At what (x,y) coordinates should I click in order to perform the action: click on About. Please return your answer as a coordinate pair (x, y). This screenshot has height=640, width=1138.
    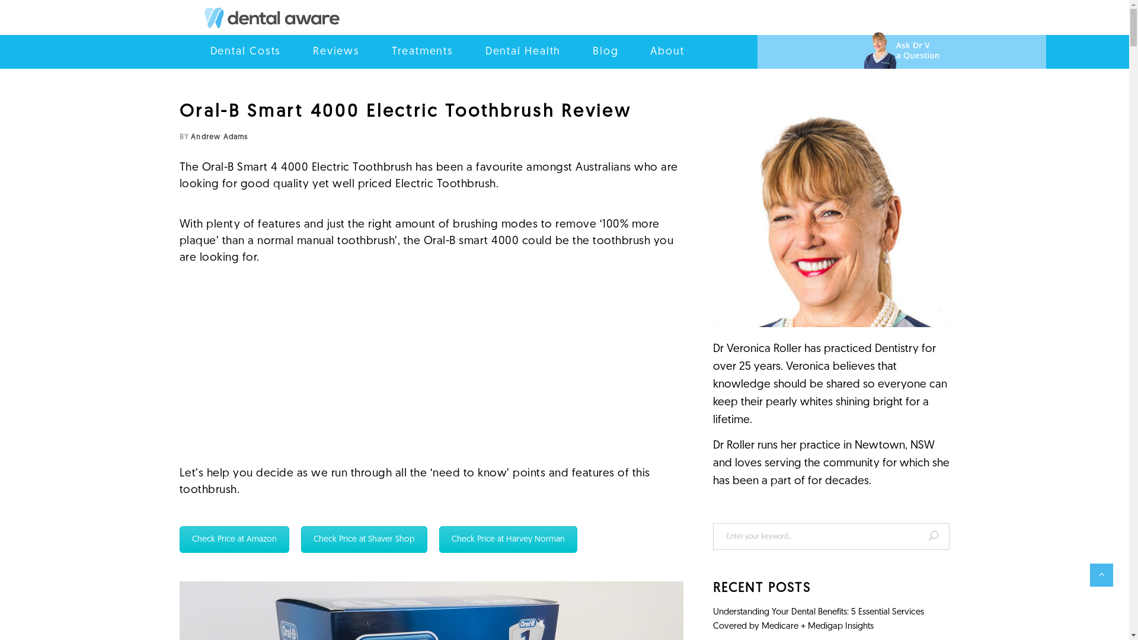
    Looking at the image, I should click on (667, 52).